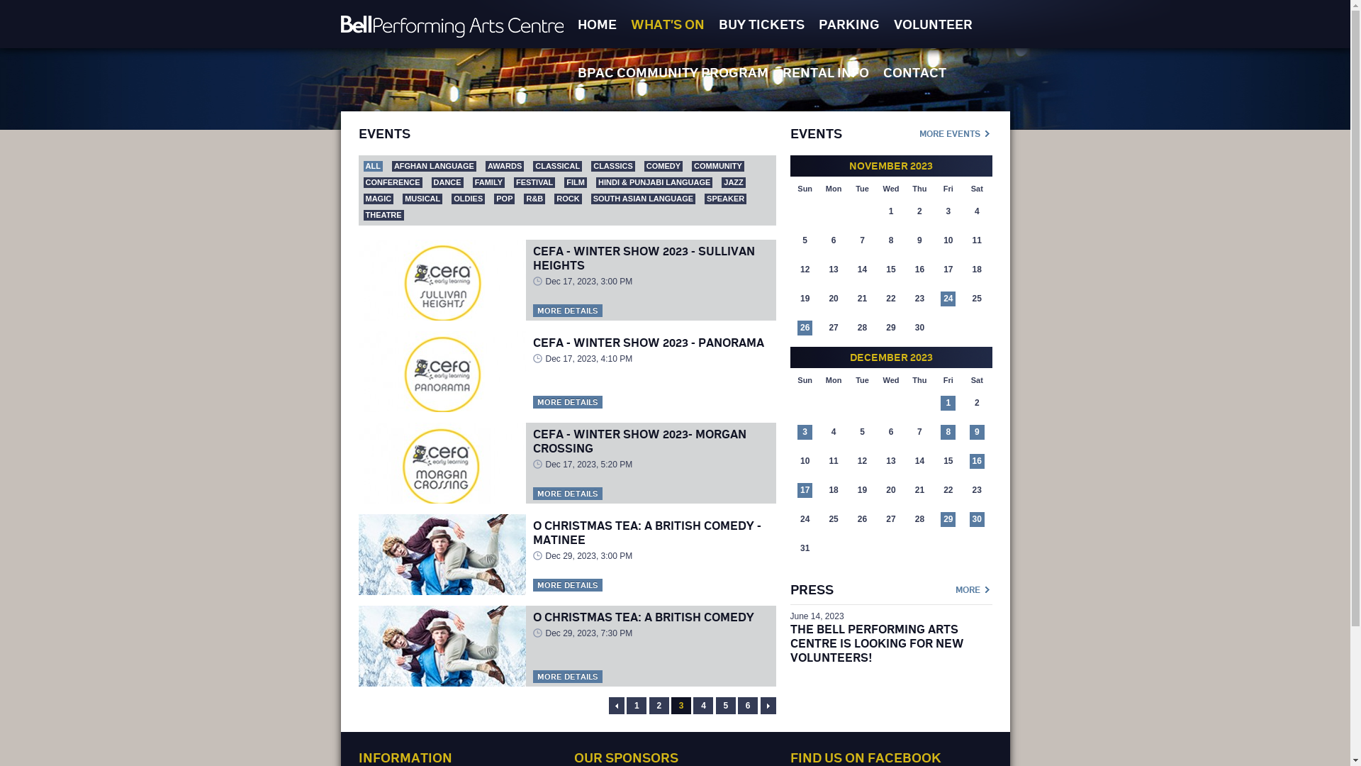  Describe the element at coordinates (644, 258) in the screenshot. I see `CEFA - WINTER SHOW 2023 - SULLIVAN HEIGHTS` at that location.